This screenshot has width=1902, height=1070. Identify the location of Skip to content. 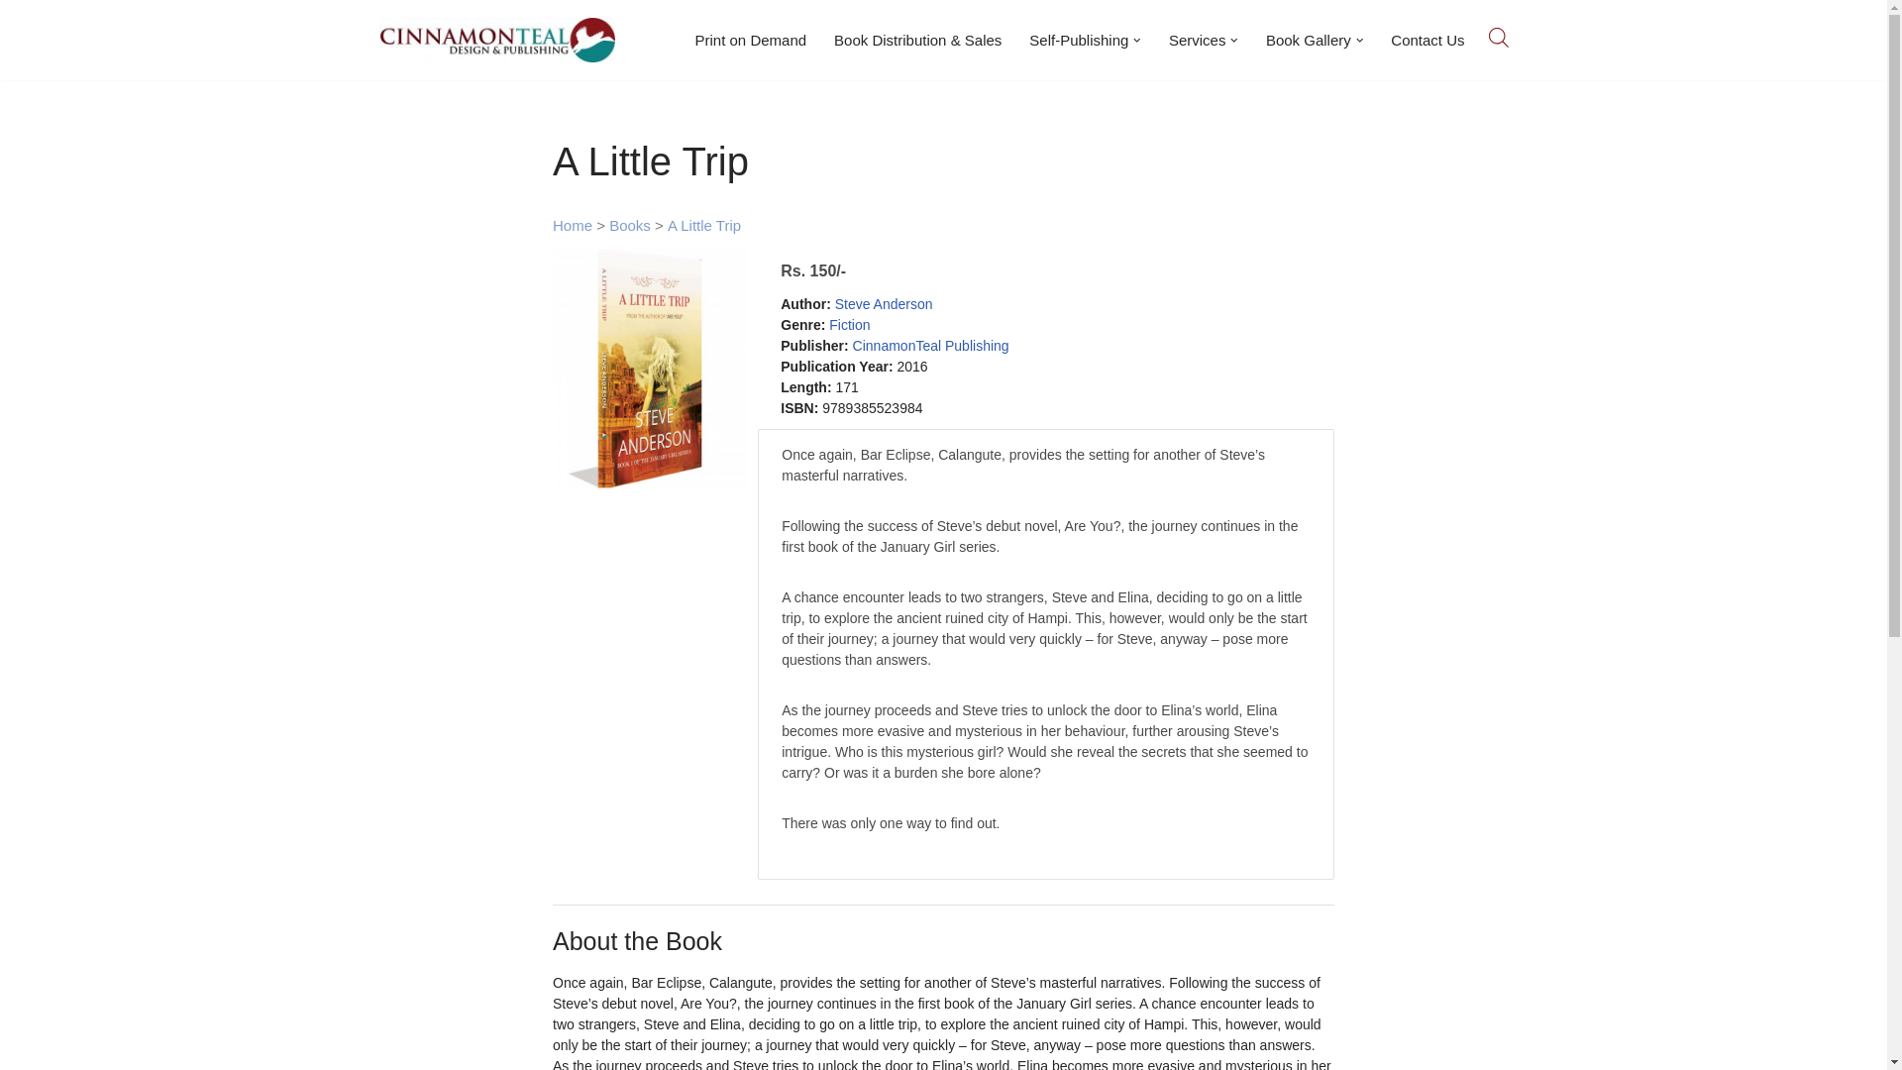
(15, 42).